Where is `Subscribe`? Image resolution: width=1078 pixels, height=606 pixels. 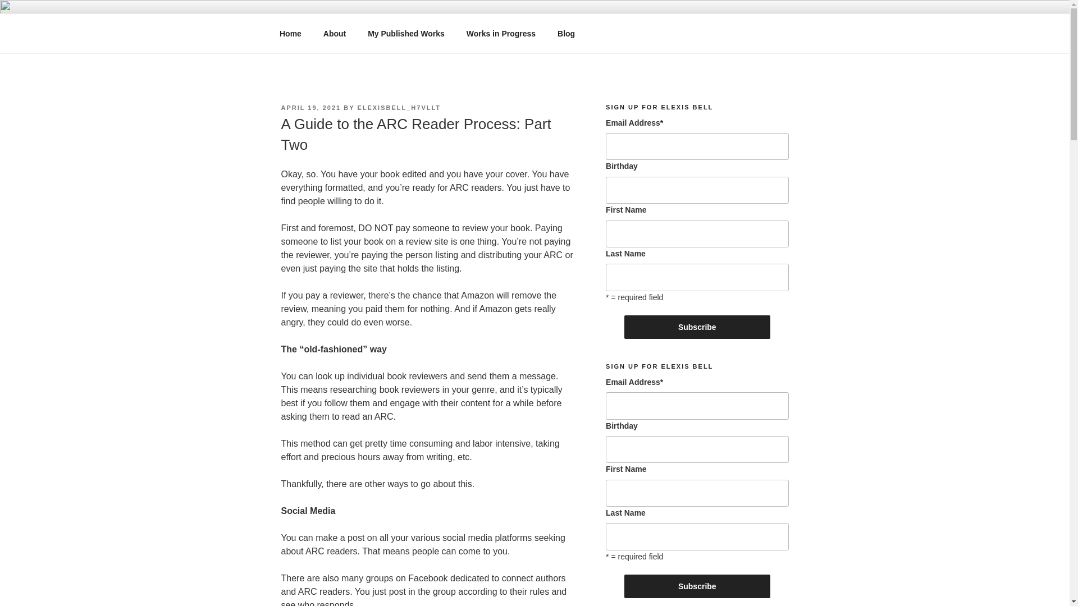 Subscribe is located at coordinates (697, 586).